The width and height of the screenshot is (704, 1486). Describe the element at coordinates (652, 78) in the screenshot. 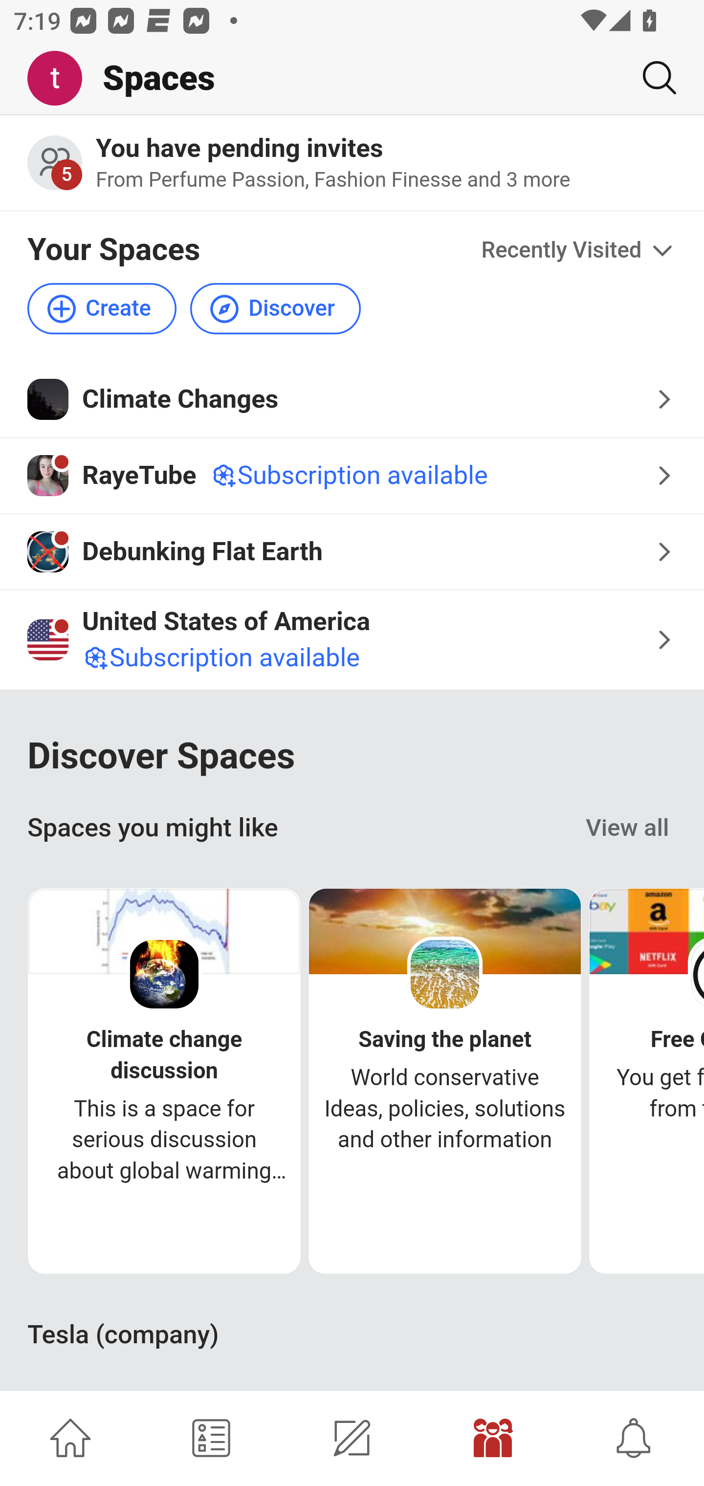

I see `Search` at that location.